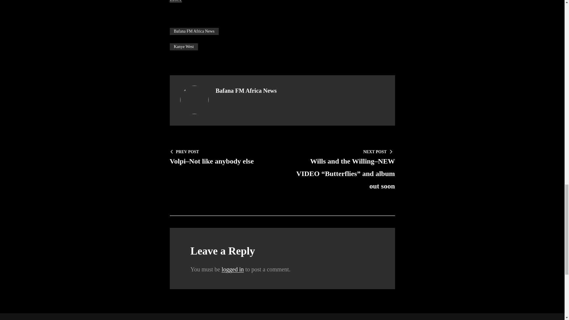 This screenshot has width=569, height=320. Describe the element at coordinates (175, 1) in the screenshot. I see `more` at that location.